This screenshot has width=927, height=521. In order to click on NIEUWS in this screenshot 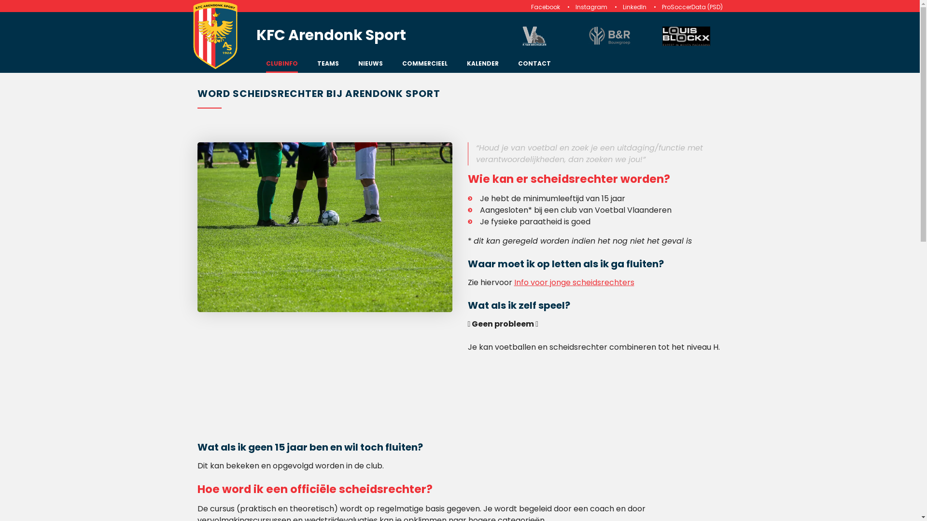, I will do `click(371, 66)`.